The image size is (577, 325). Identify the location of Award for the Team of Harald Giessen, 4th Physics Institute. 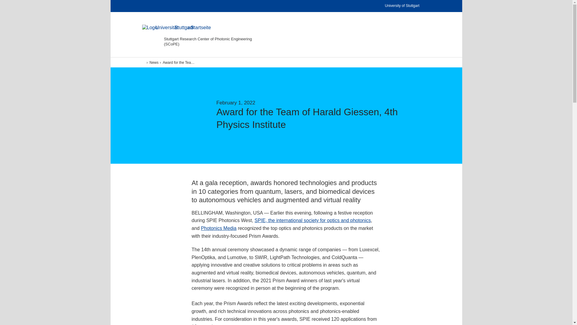
(178, 62).